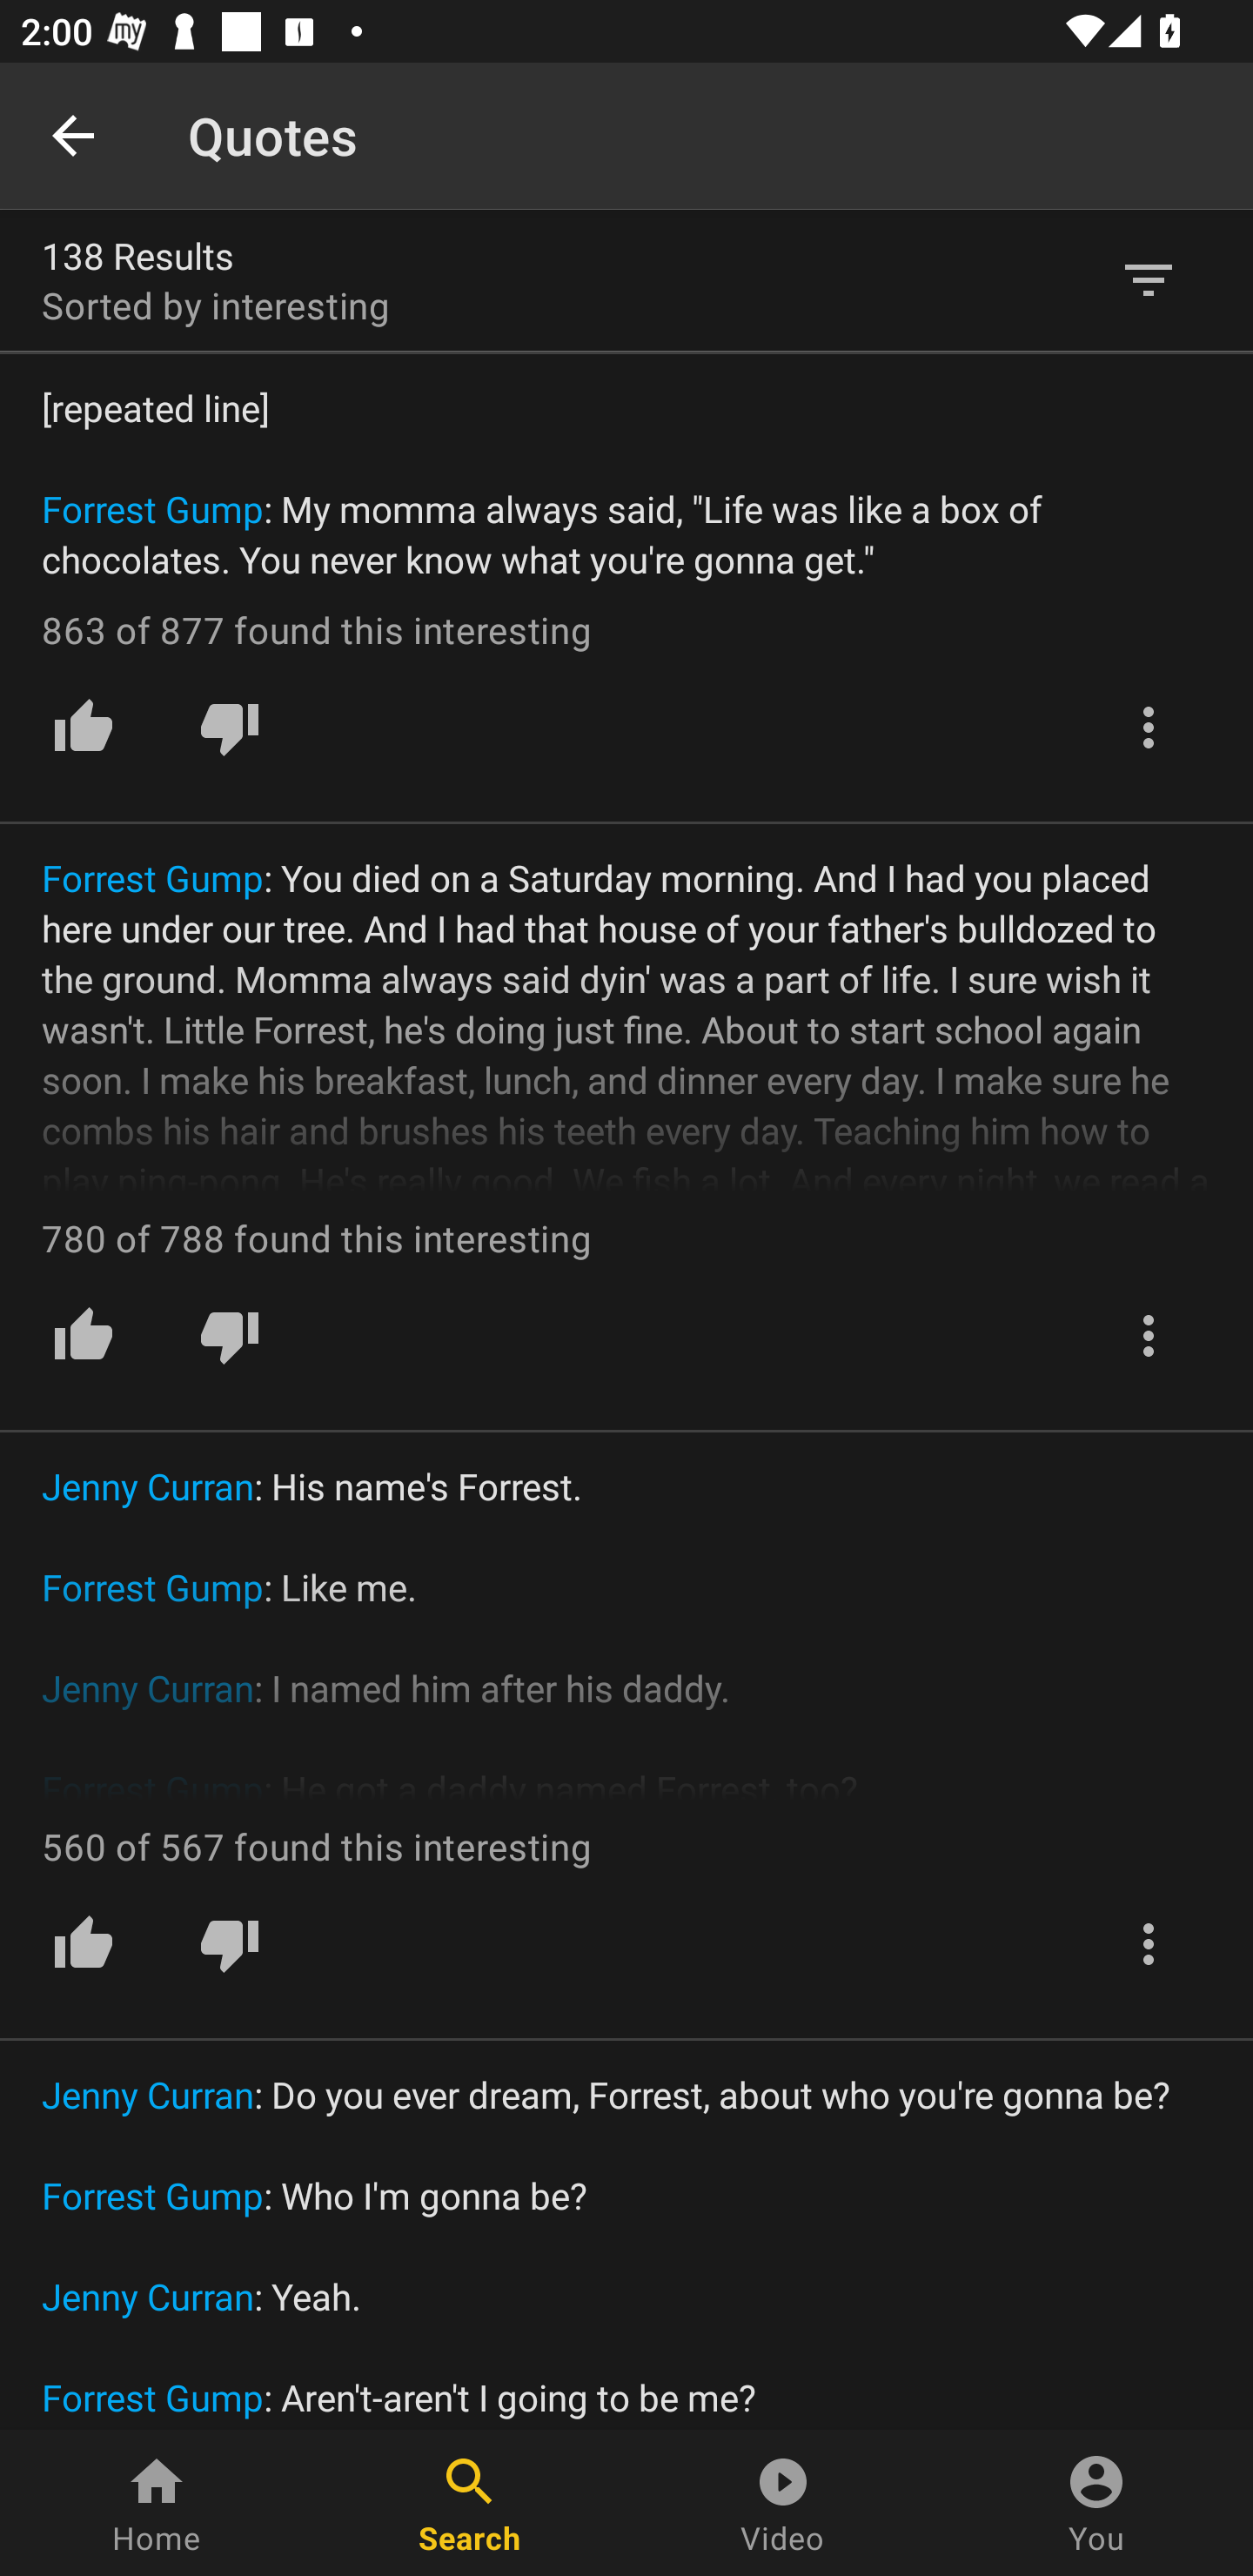  Describe the element at coordinates (783, 2503) in the screenshot. I see `Video` at that location.